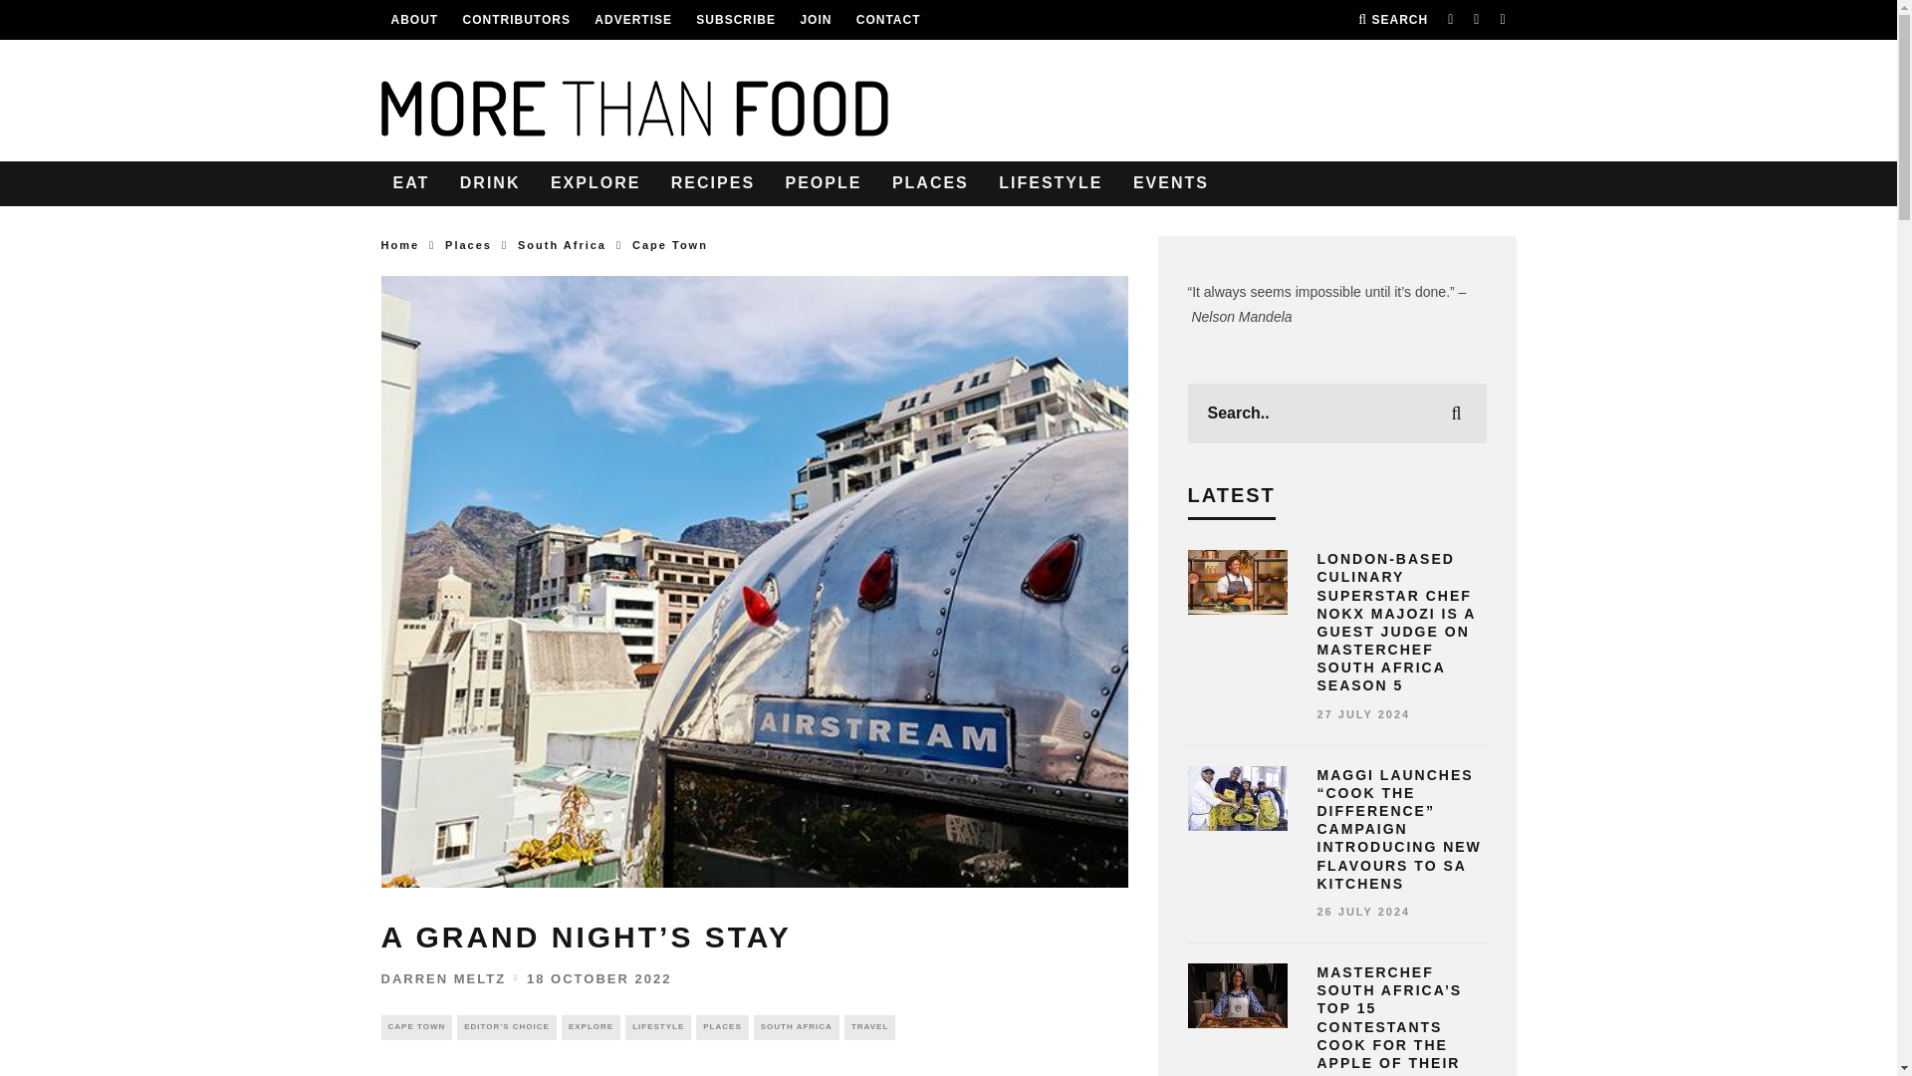  I want to click on View all posts in Explore, so click(591, 1027).